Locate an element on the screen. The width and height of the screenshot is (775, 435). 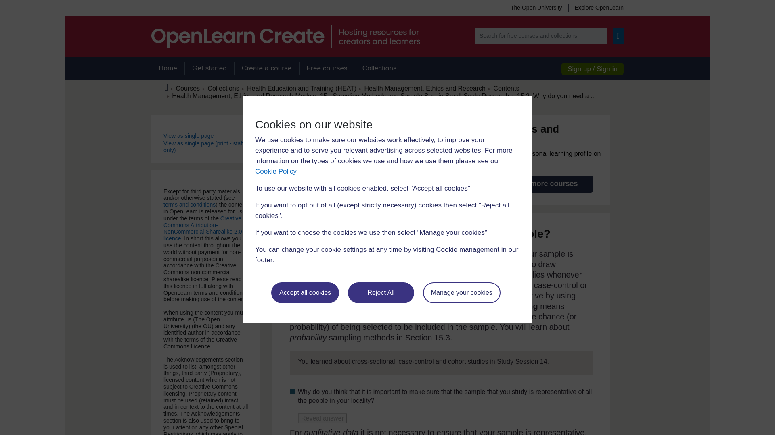
Manage your cookies is located at coordinates (462, 292).